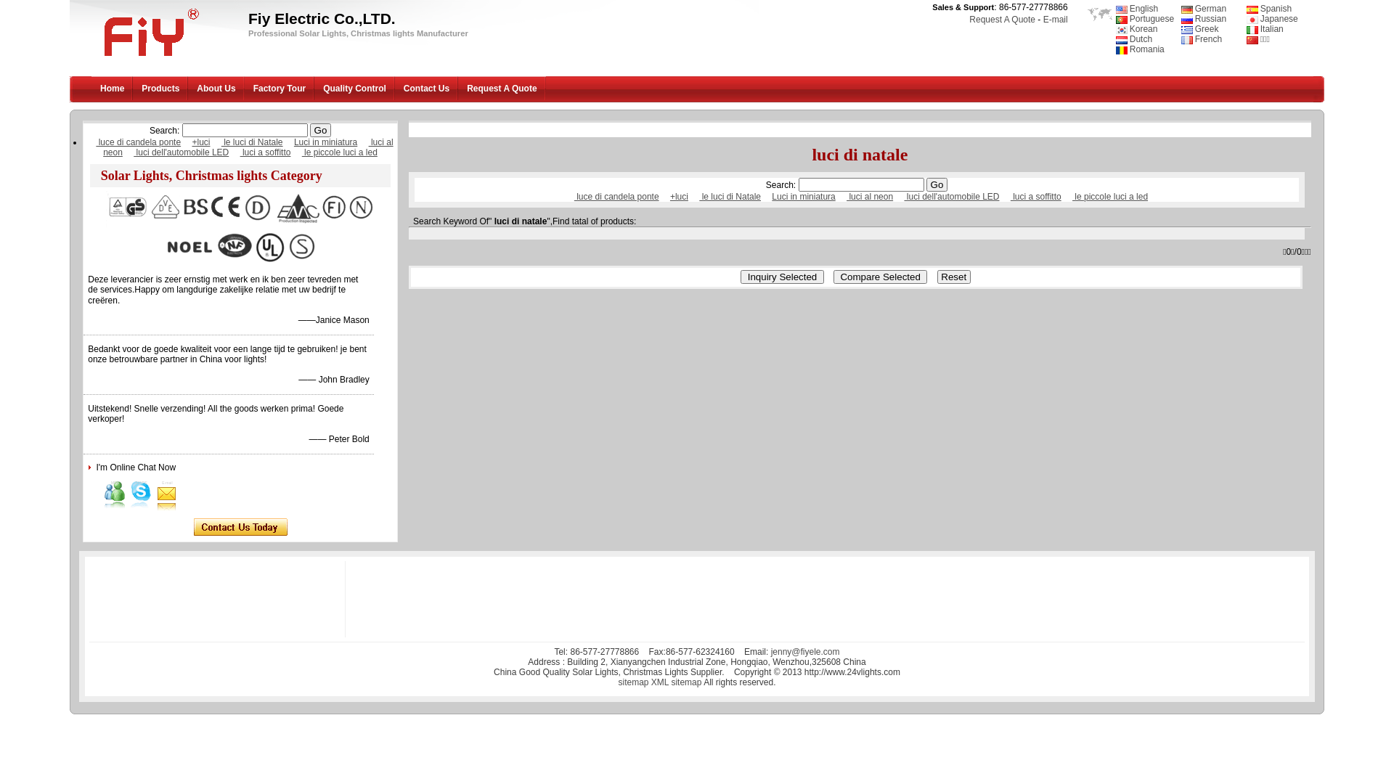  I want to click on   Inquiry Selected  , so click(782, 277).